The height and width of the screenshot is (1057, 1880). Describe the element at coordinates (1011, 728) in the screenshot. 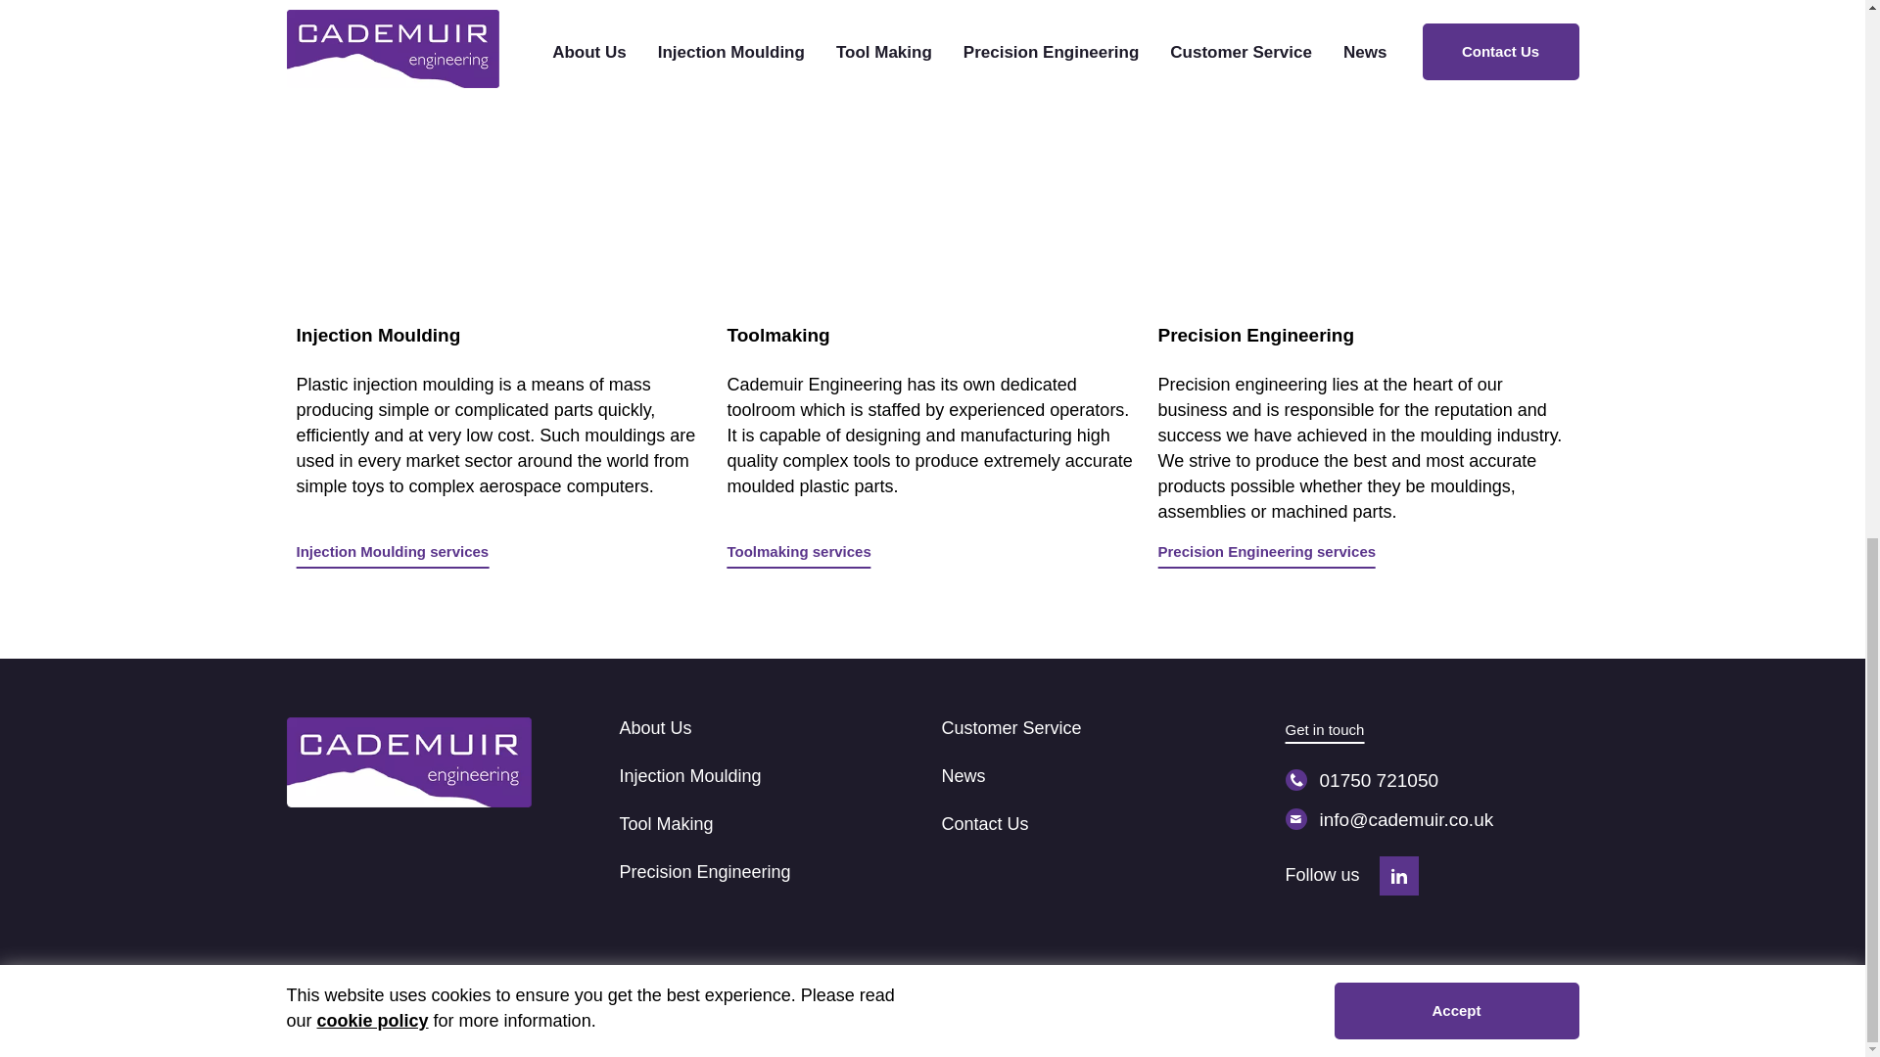

I see `Customer Service` at that location.